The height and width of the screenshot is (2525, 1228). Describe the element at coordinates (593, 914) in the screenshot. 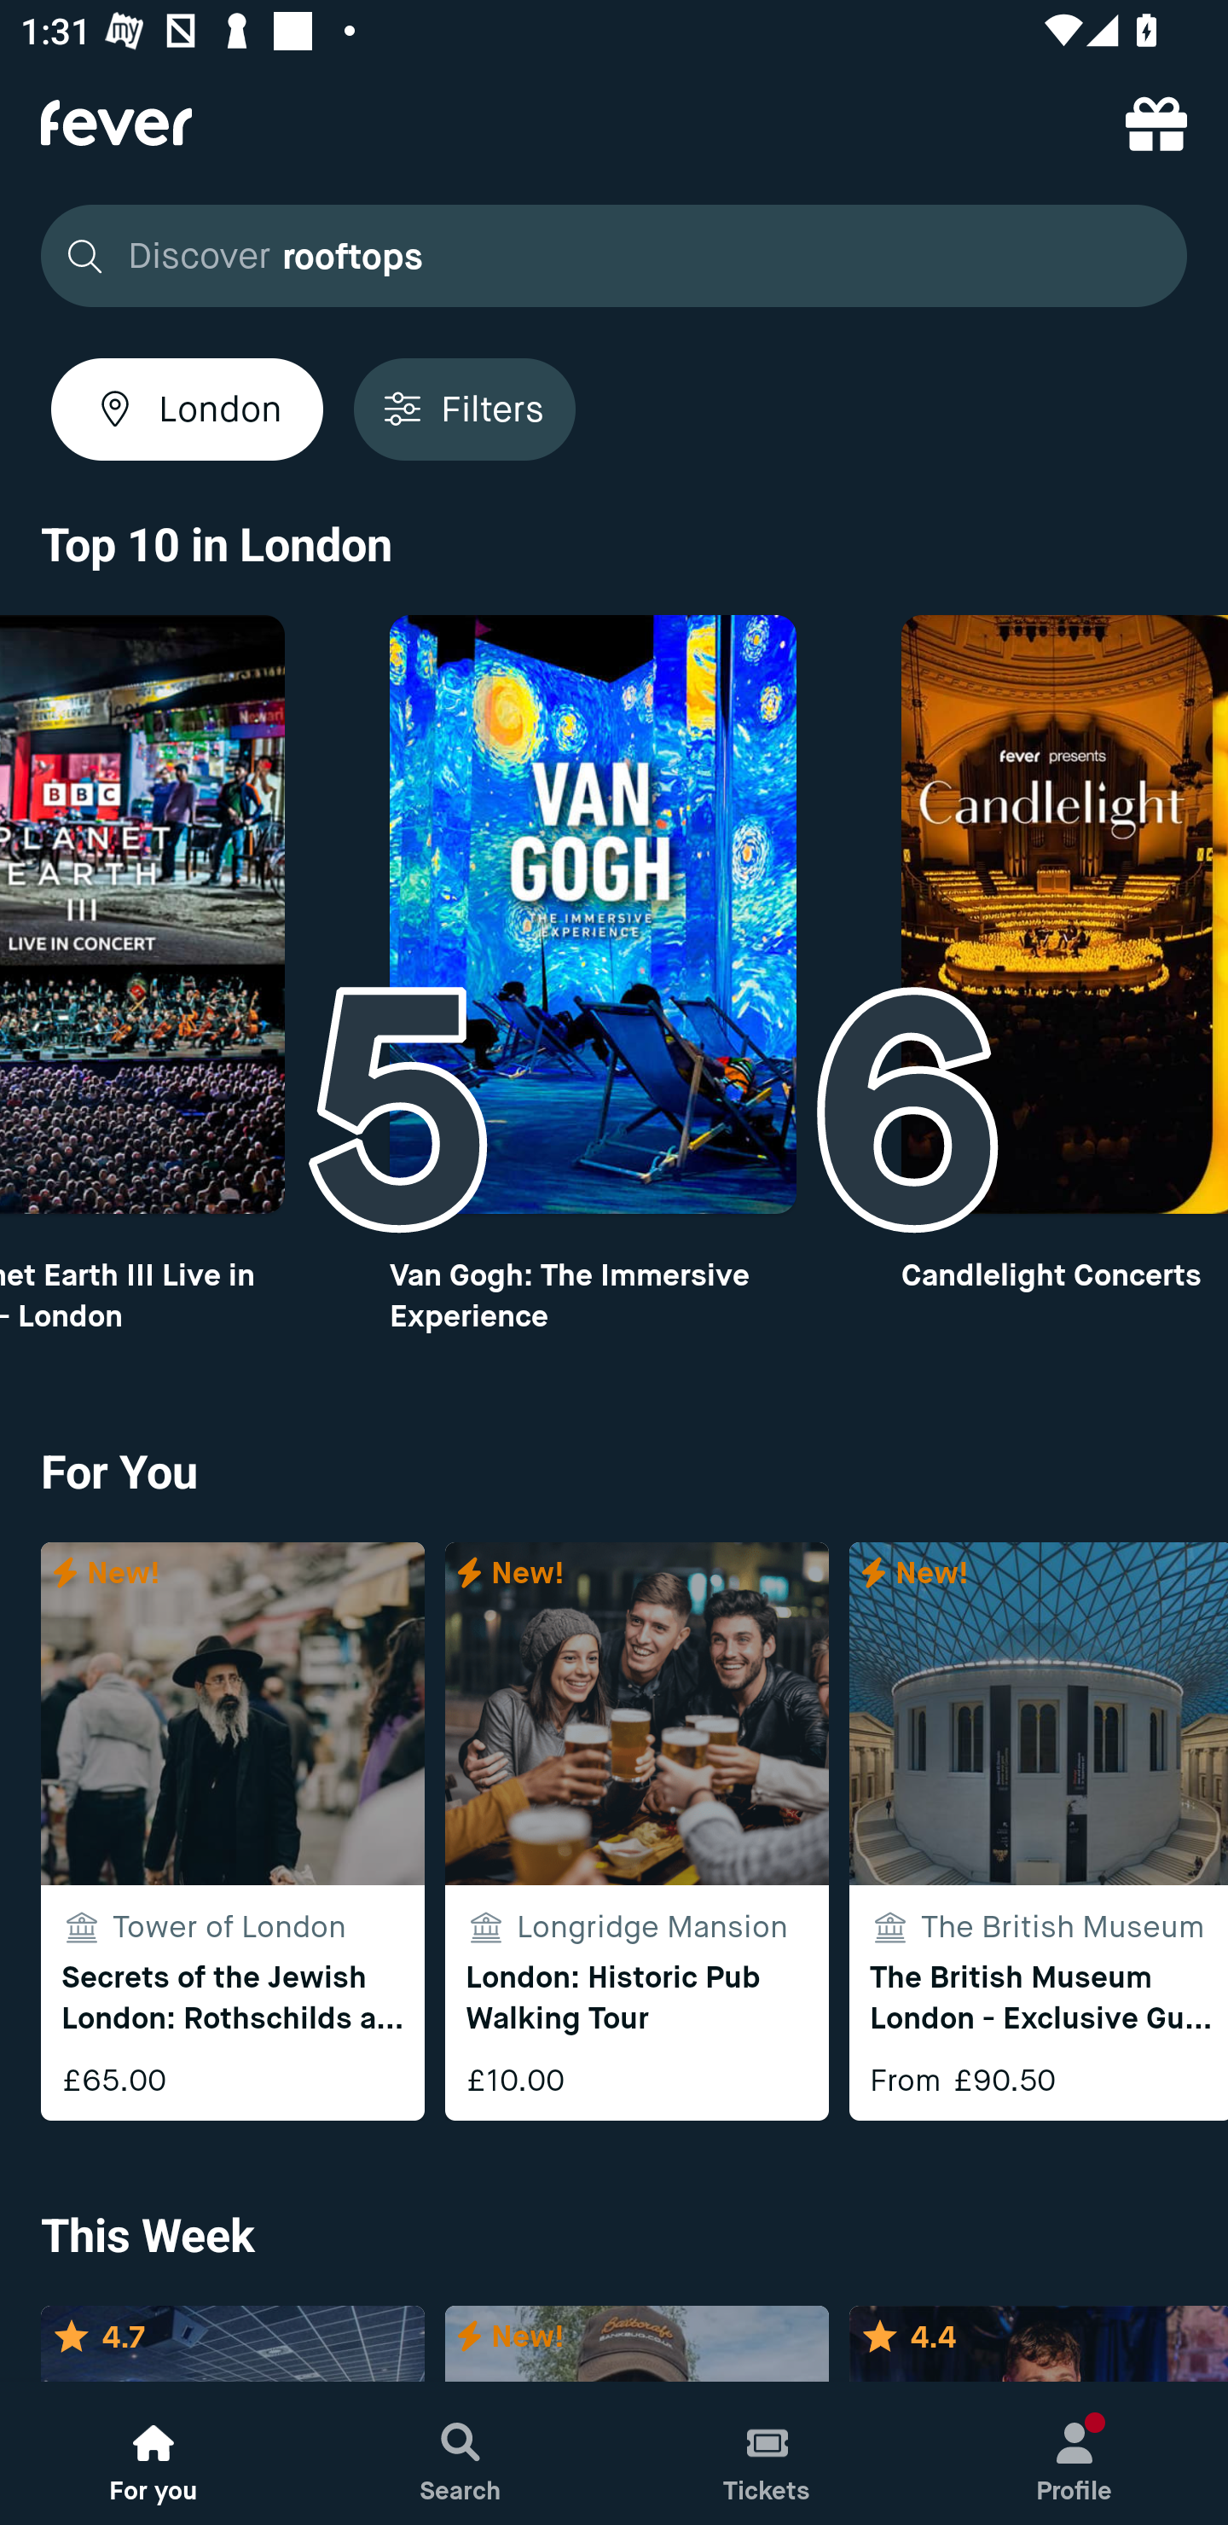

I see `Top10 image` at that location.